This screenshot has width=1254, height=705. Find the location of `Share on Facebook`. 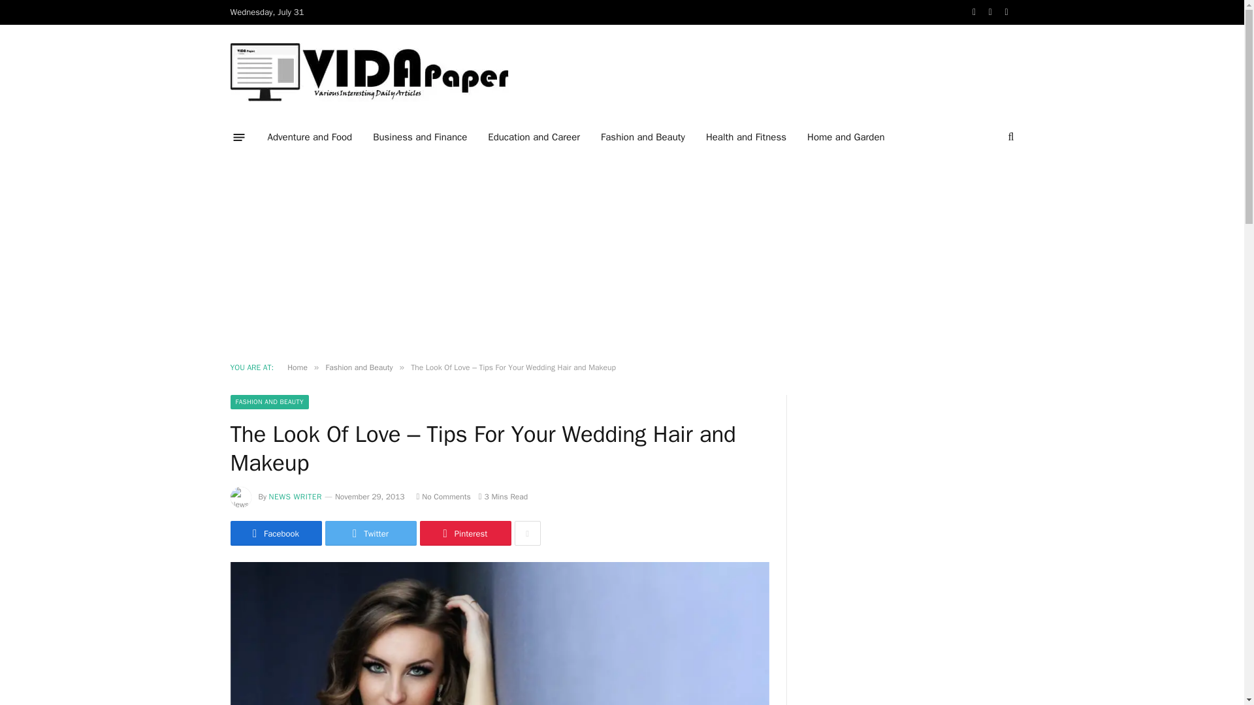

Share on Facebook is located at coordinates (275, 533).